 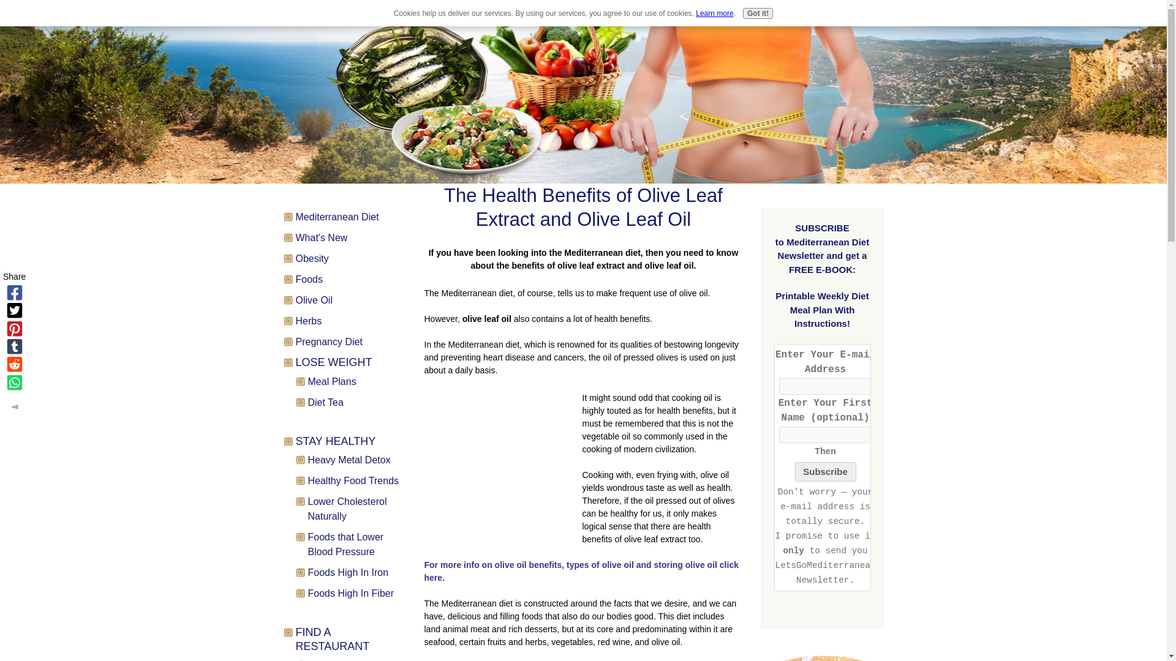 I want to click on What's New, so click(x=350, y=237).